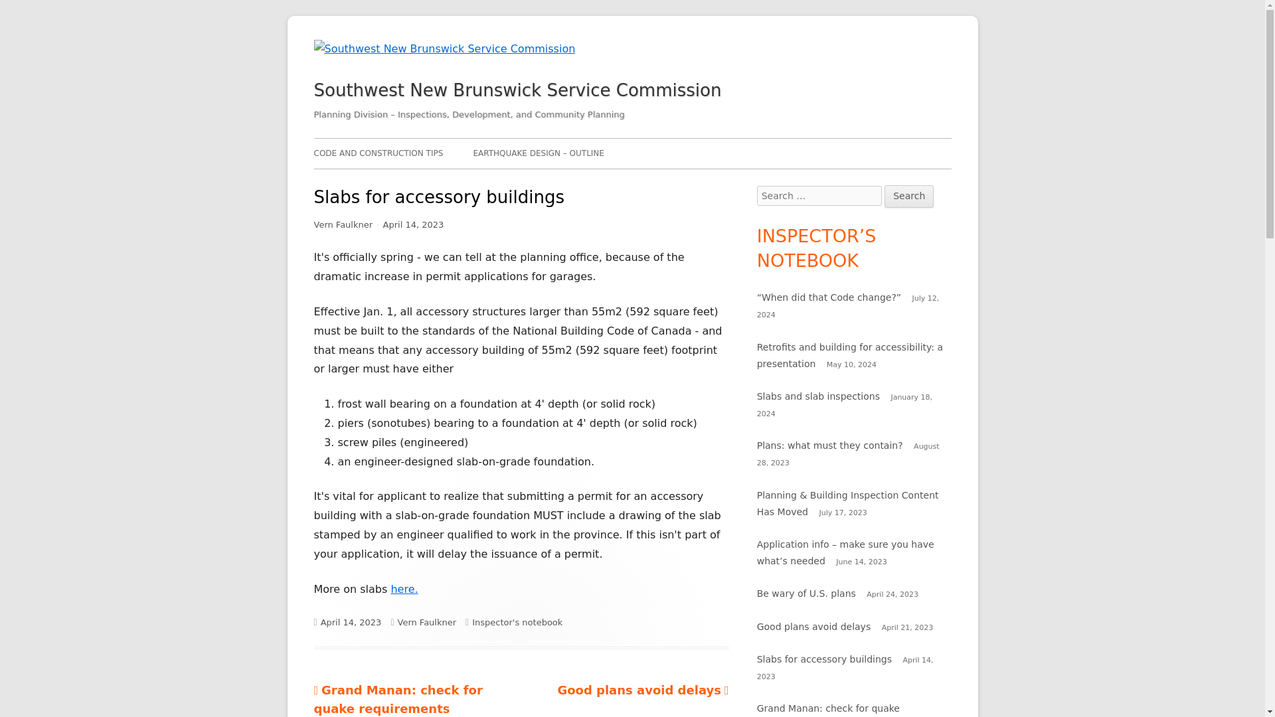 This screenshot has width=1275, height=717. I want to click on Retrofits and building for accessibility: a presentation, so click(397, 699).